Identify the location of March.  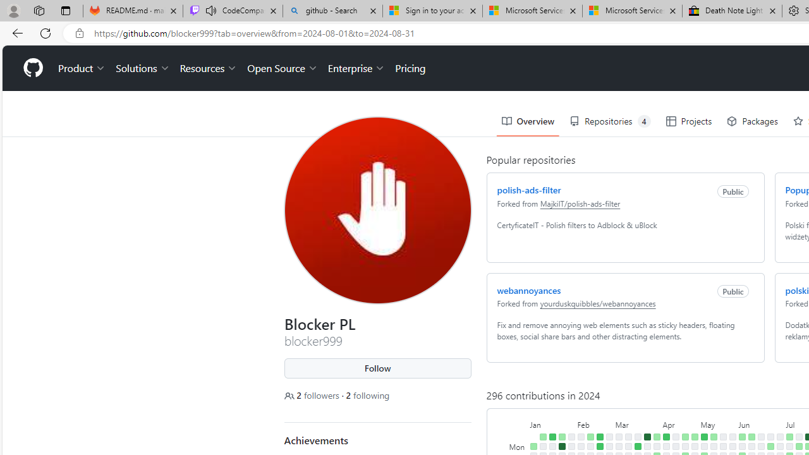
(637, 423).